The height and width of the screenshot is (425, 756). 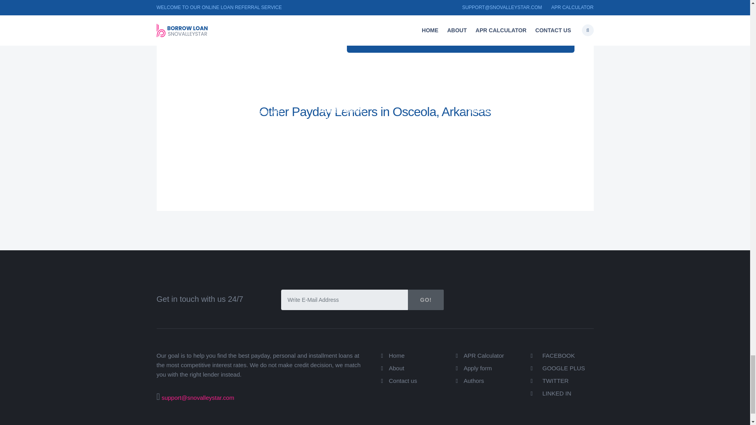 I want to click on Anstaff Bank, so click(x=340, y=109).